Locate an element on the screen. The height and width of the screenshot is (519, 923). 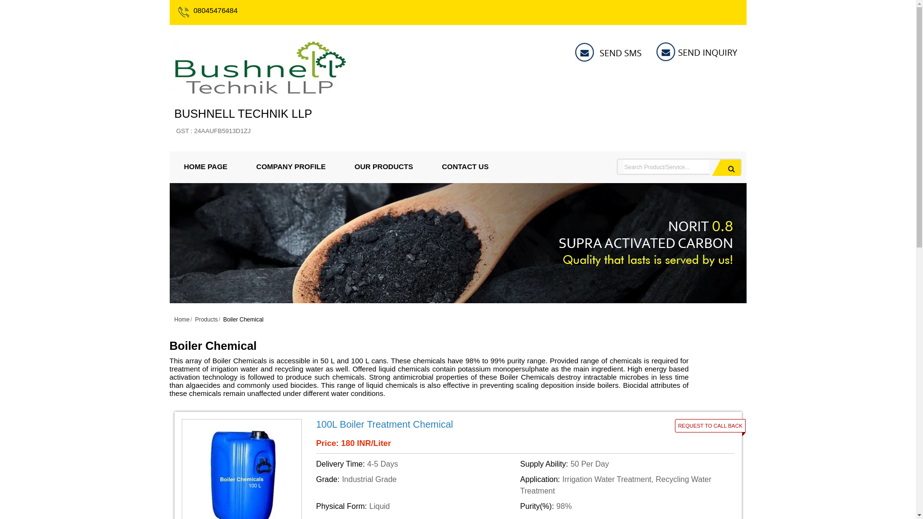
submit is located at coordinates (725, 167).